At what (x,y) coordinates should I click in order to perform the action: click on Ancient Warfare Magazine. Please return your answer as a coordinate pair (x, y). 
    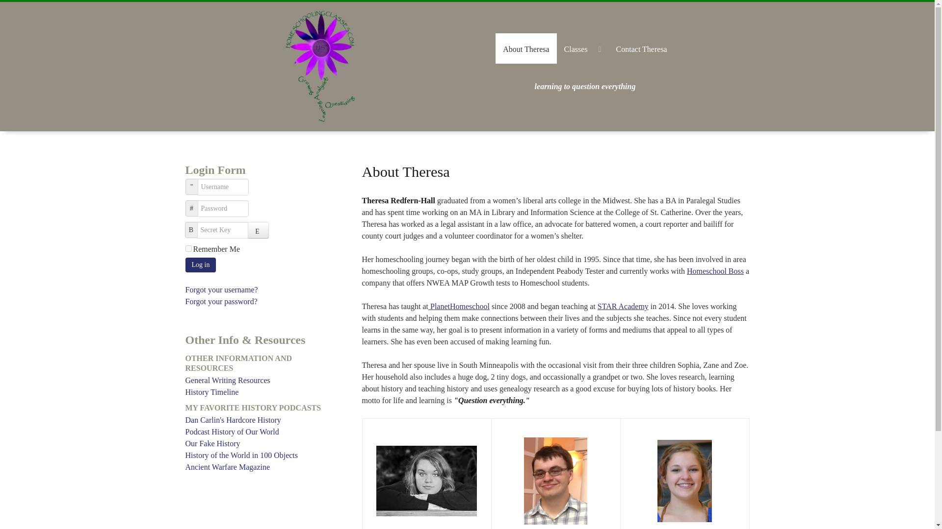
    Looking at the image, I should click on (261, 467).